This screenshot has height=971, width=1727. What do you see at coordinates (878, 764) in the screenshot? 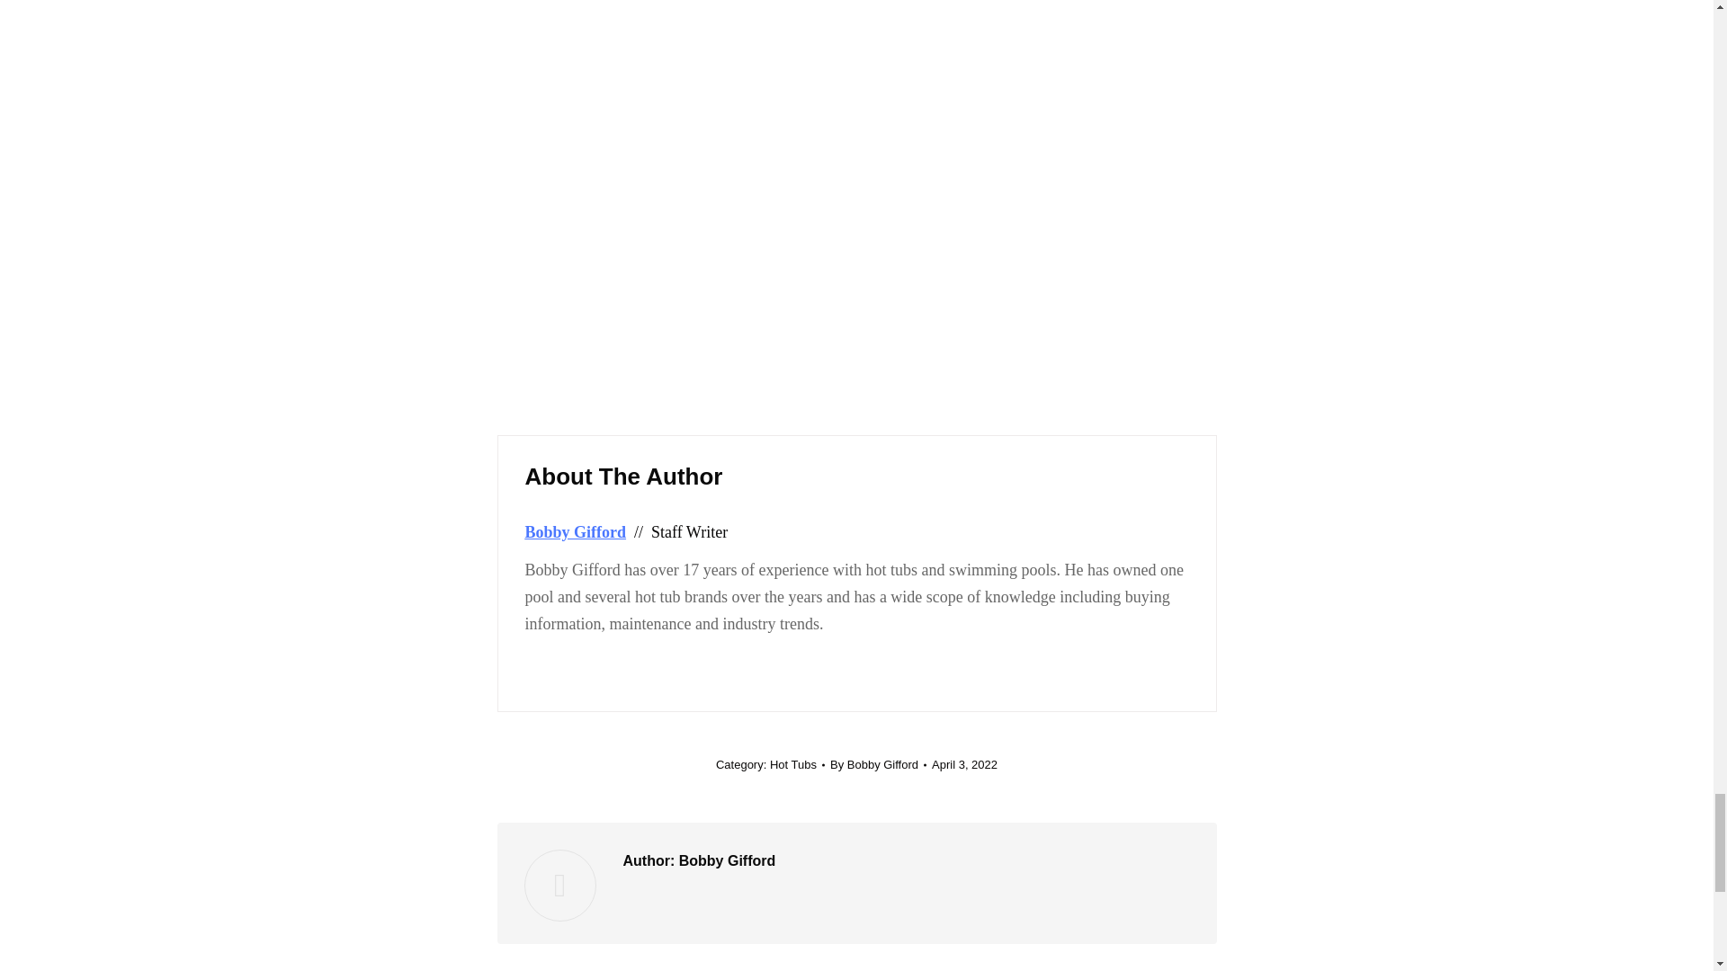
I see `By Bobby Gifford` at bounding box center [878, 764].